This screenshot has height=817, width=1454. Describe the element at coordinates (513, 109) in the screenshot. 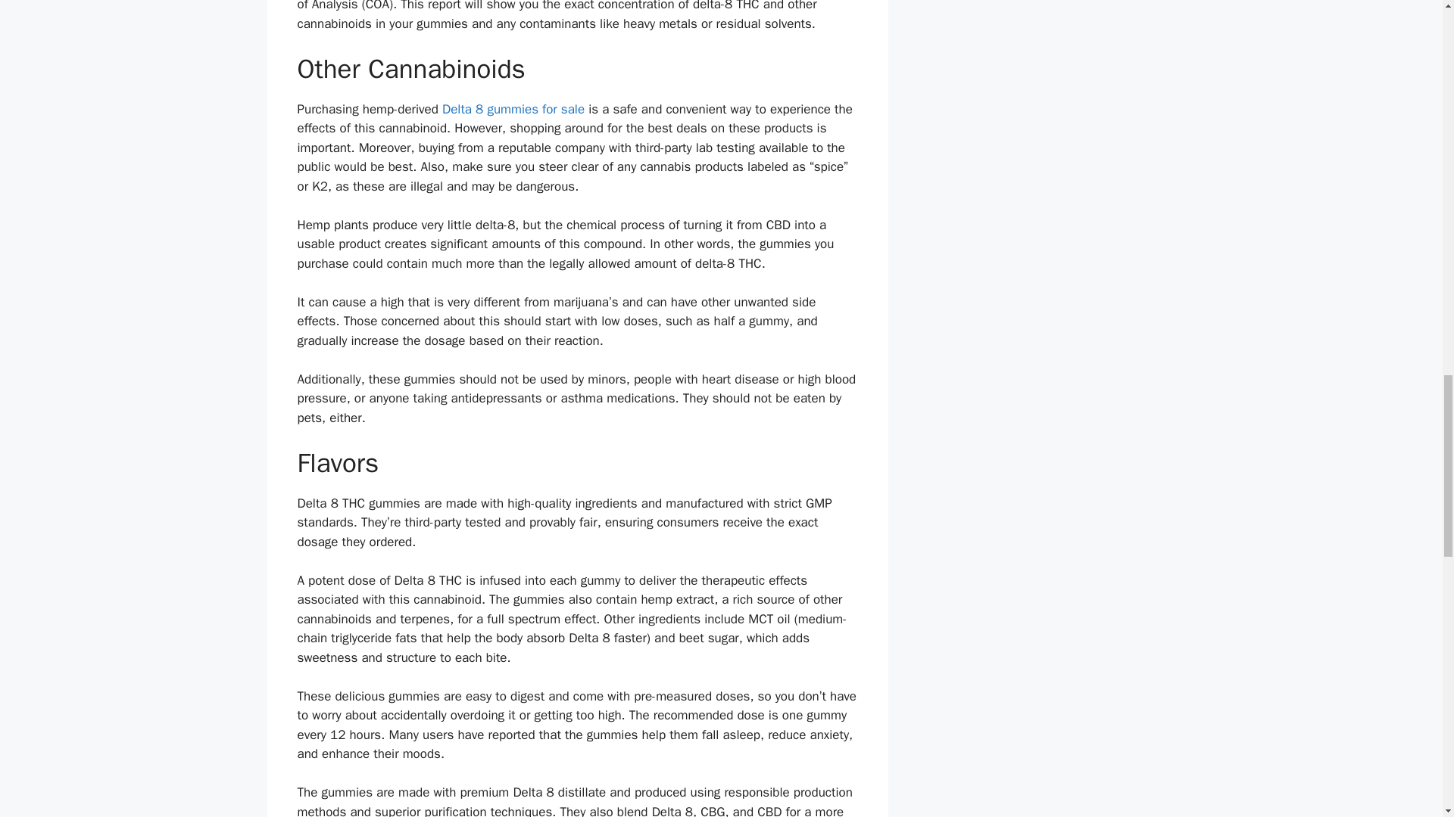

I see `Delta 8 gummies for sale` at that location.